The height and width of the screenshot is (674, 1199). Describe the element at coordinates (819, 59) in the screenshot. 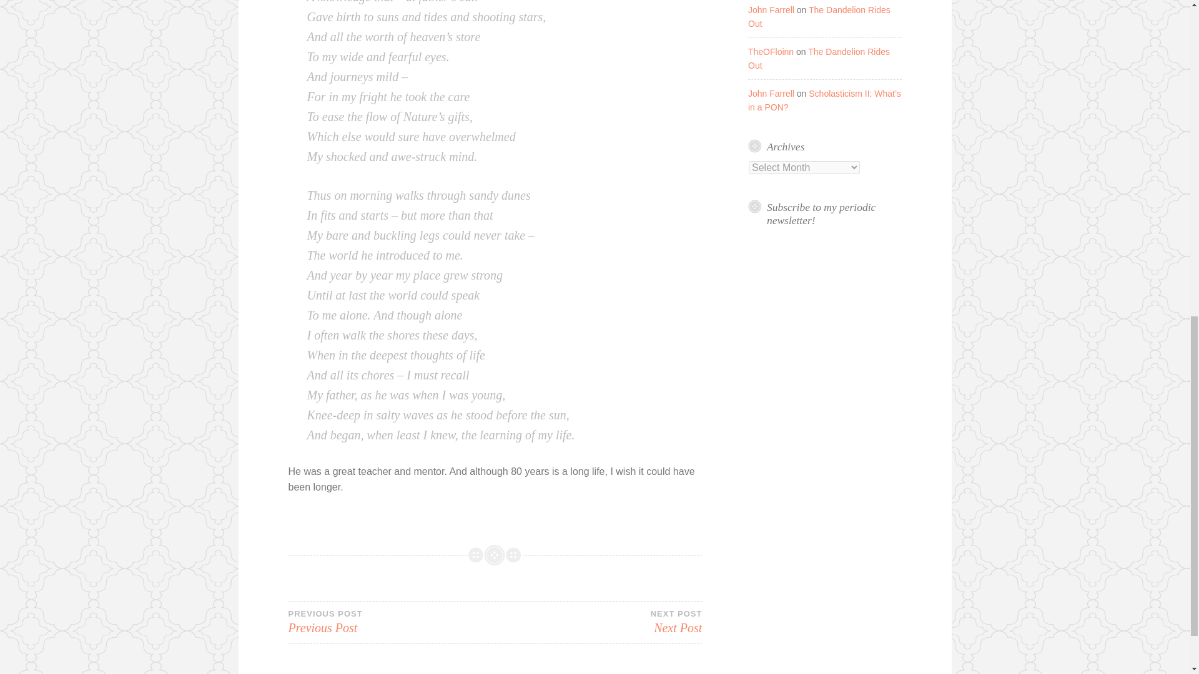

I see `The Dandelion Rides Out` at that location.